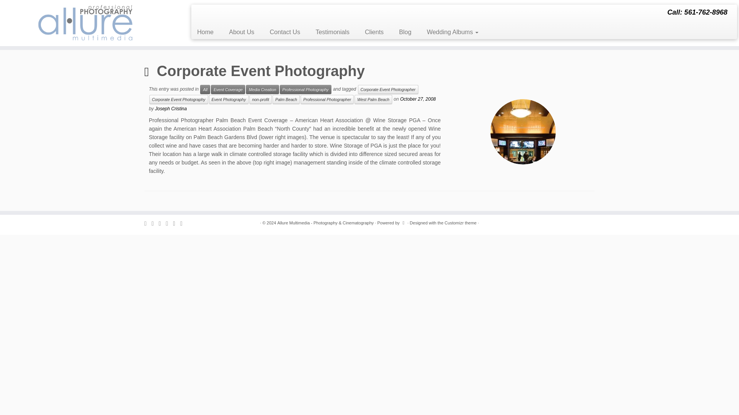 The image size is (739, 415). I want to click on Blog, so click(405, 32).